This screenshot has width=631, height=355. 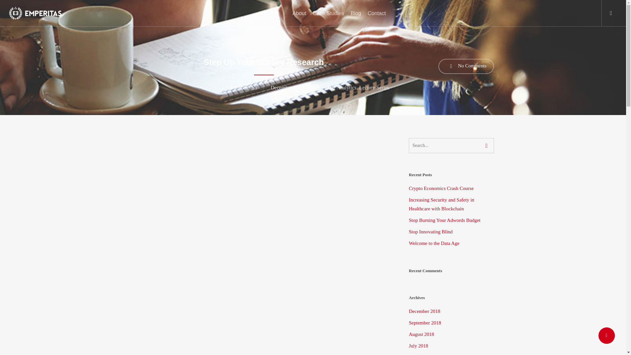 What do you see at coordinates (452, 346) in the screenshot?
I see `July 2018` at bounding box center [452, 346].